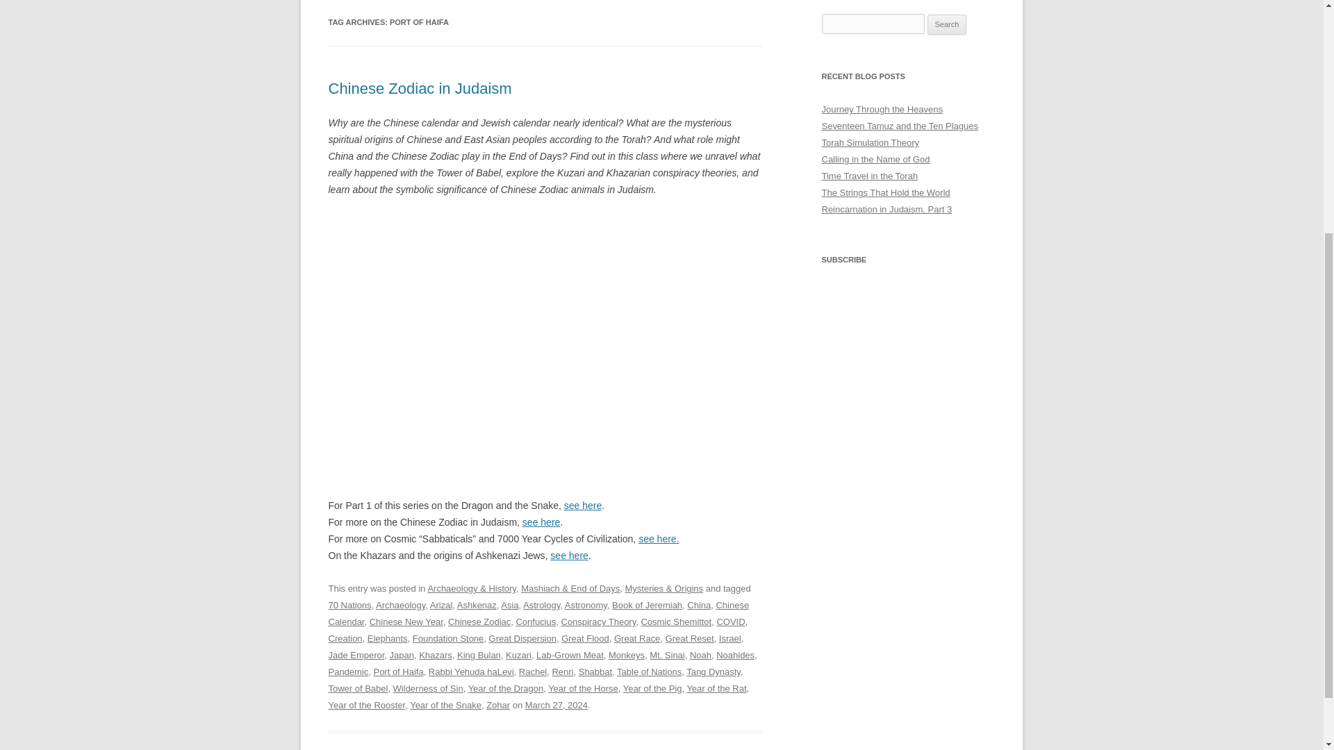 The width and height of the screenshot is (1334, 750). Describe the element at coordinates (541, 606) in the screenshot. I see `Astrology` at that location.